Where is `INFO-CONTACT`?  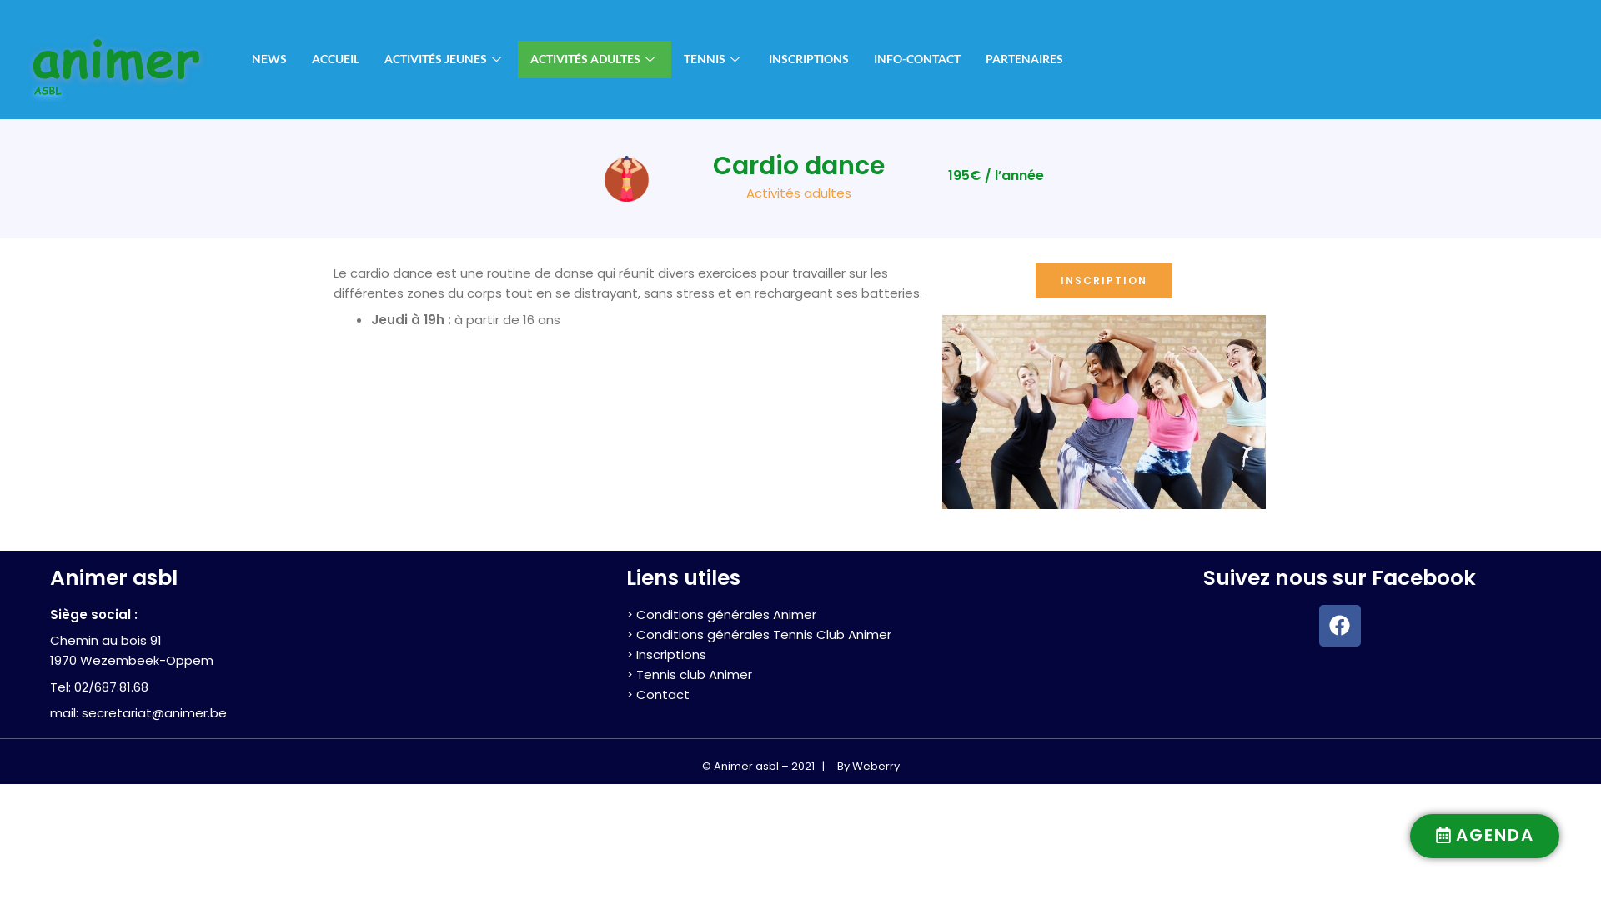 INFO-CONTACT is located at coordinates (917, 60).